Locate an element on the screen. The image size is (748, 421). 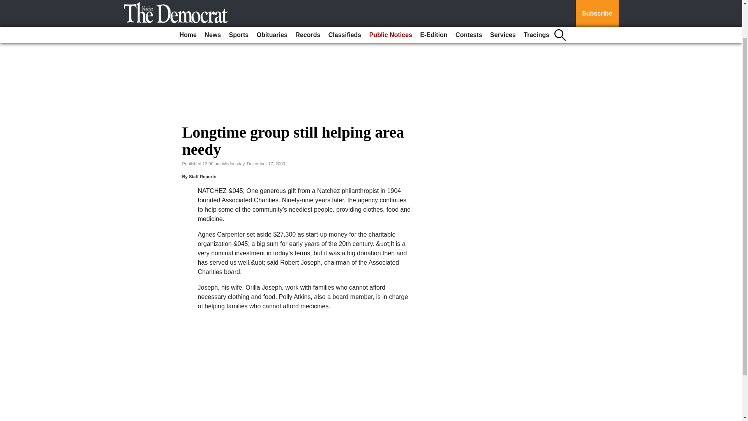
Tracings is located at coordinates (536, 1).